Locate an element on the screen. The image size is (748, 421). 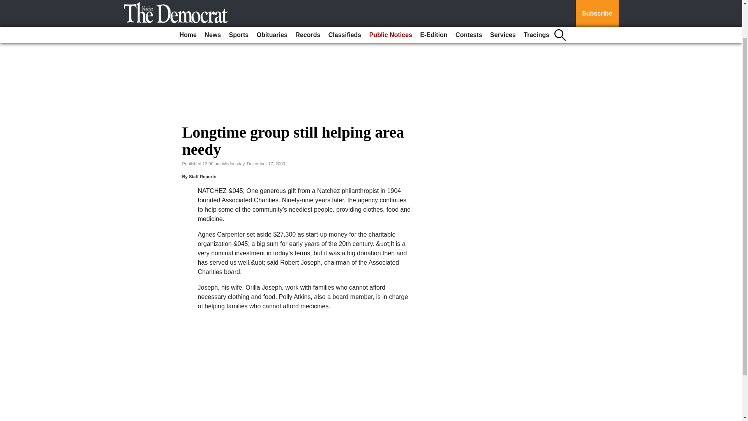
Tracings is located at coordinates (536, 1).